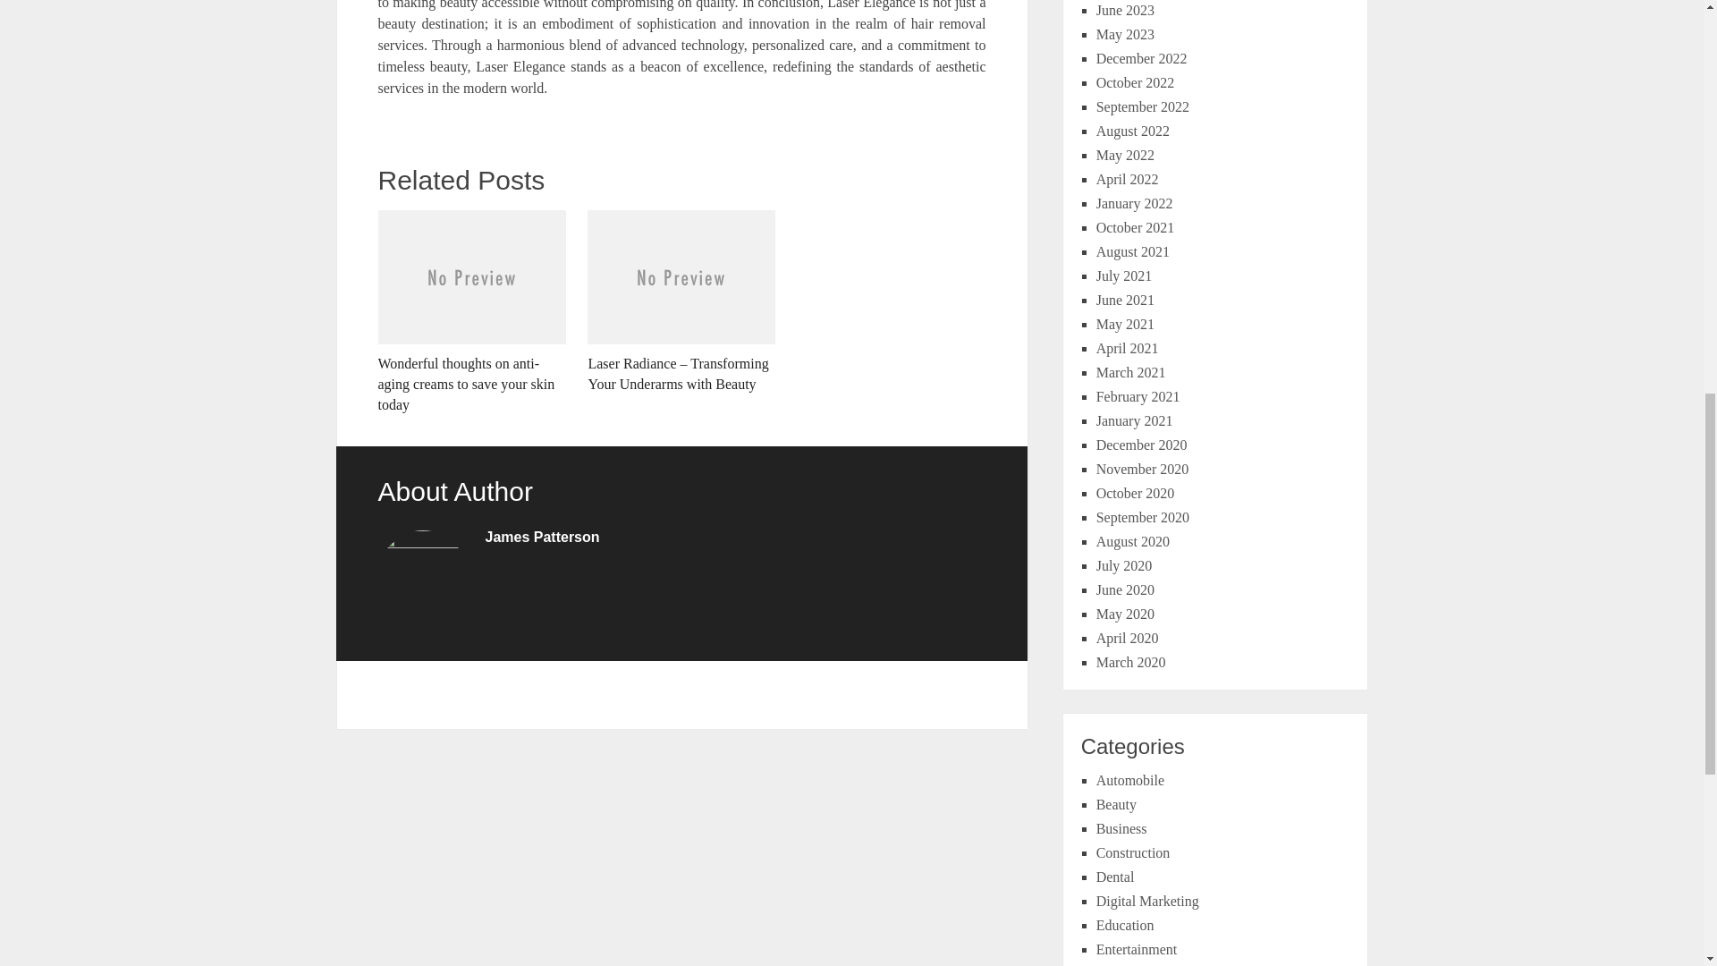 The height and width of the screenshot is (966, 1717). Describe the element at coordinates (1143, 107) in the screenshot. I see `September 2022` at that location.